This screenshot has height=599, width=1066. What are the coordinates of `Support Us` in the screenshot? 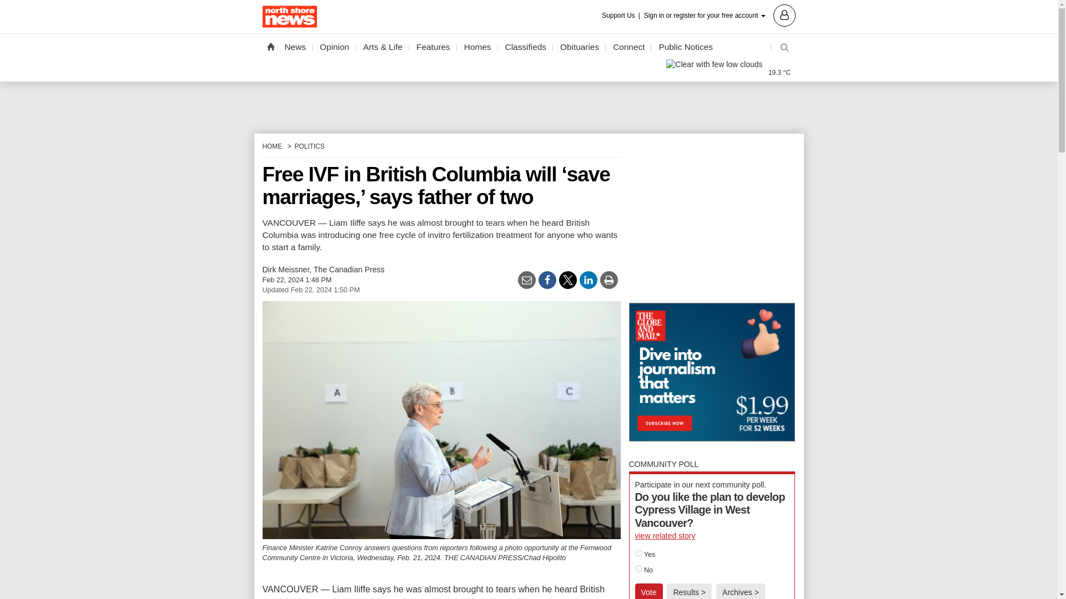 It's located at (622, 16).